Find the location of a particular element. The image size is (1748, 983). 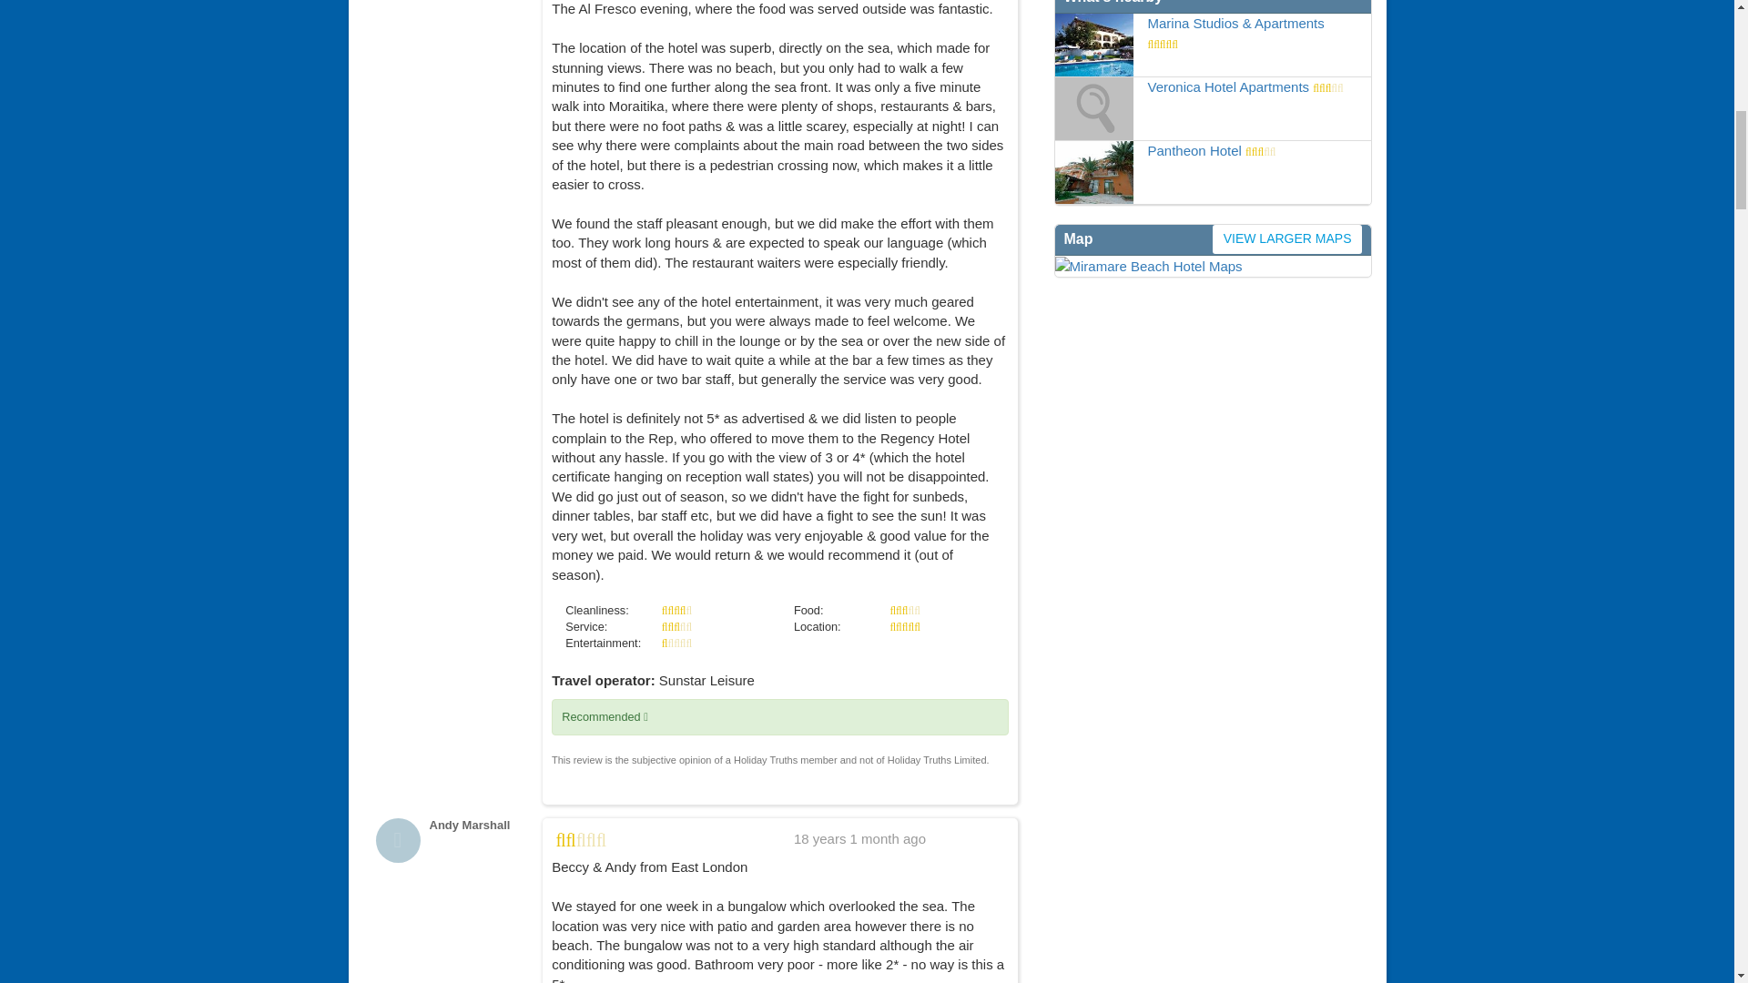

Average is located at coordinates (581, 841).